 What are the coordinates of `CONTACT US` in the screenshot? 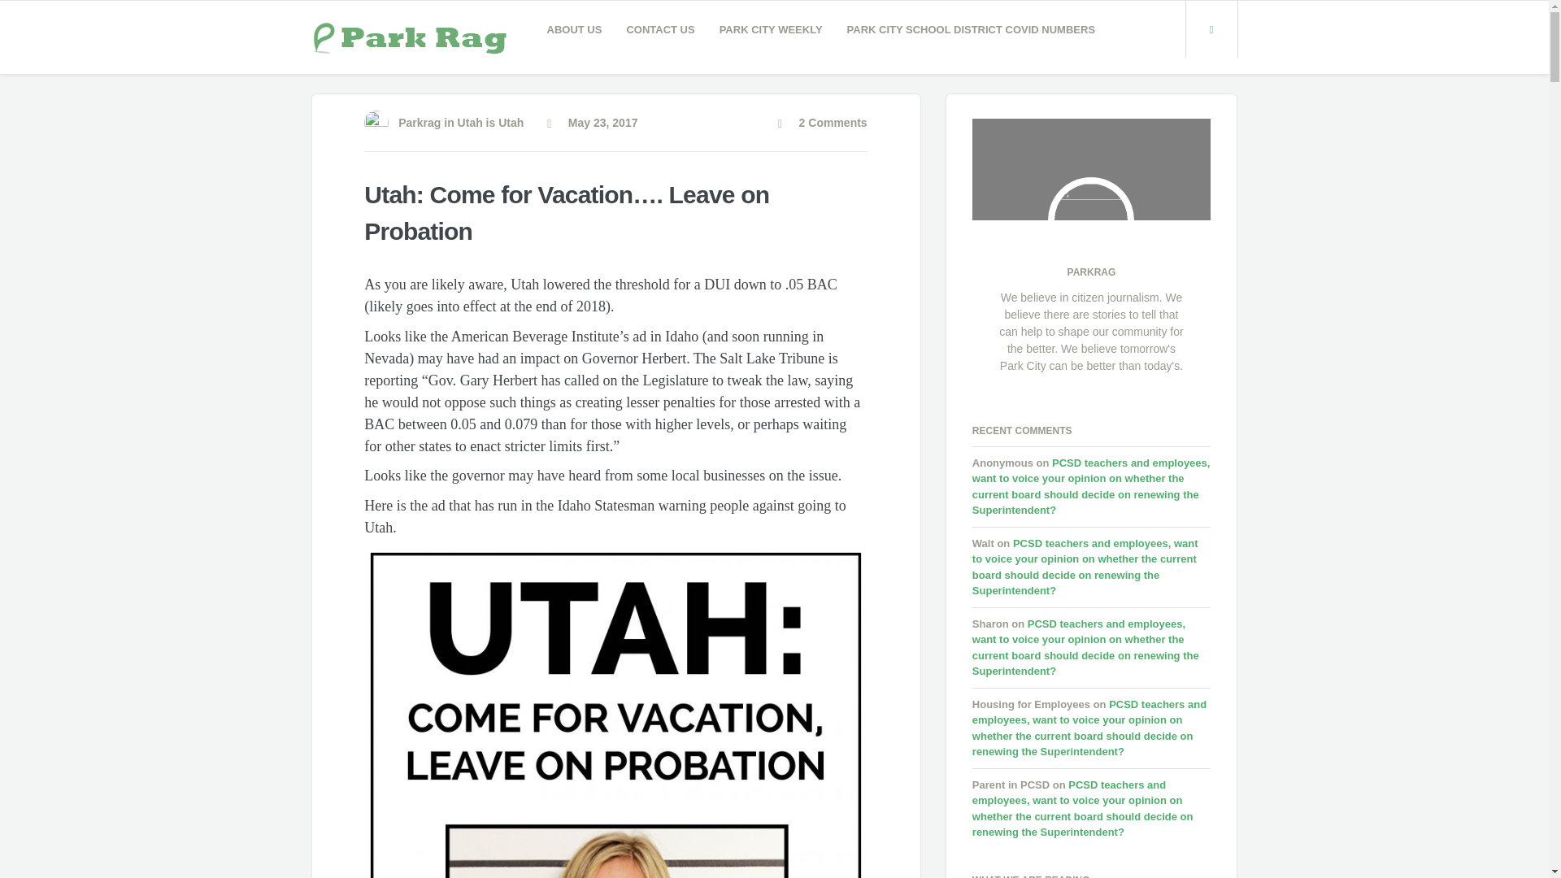 It's located at (660, 29).